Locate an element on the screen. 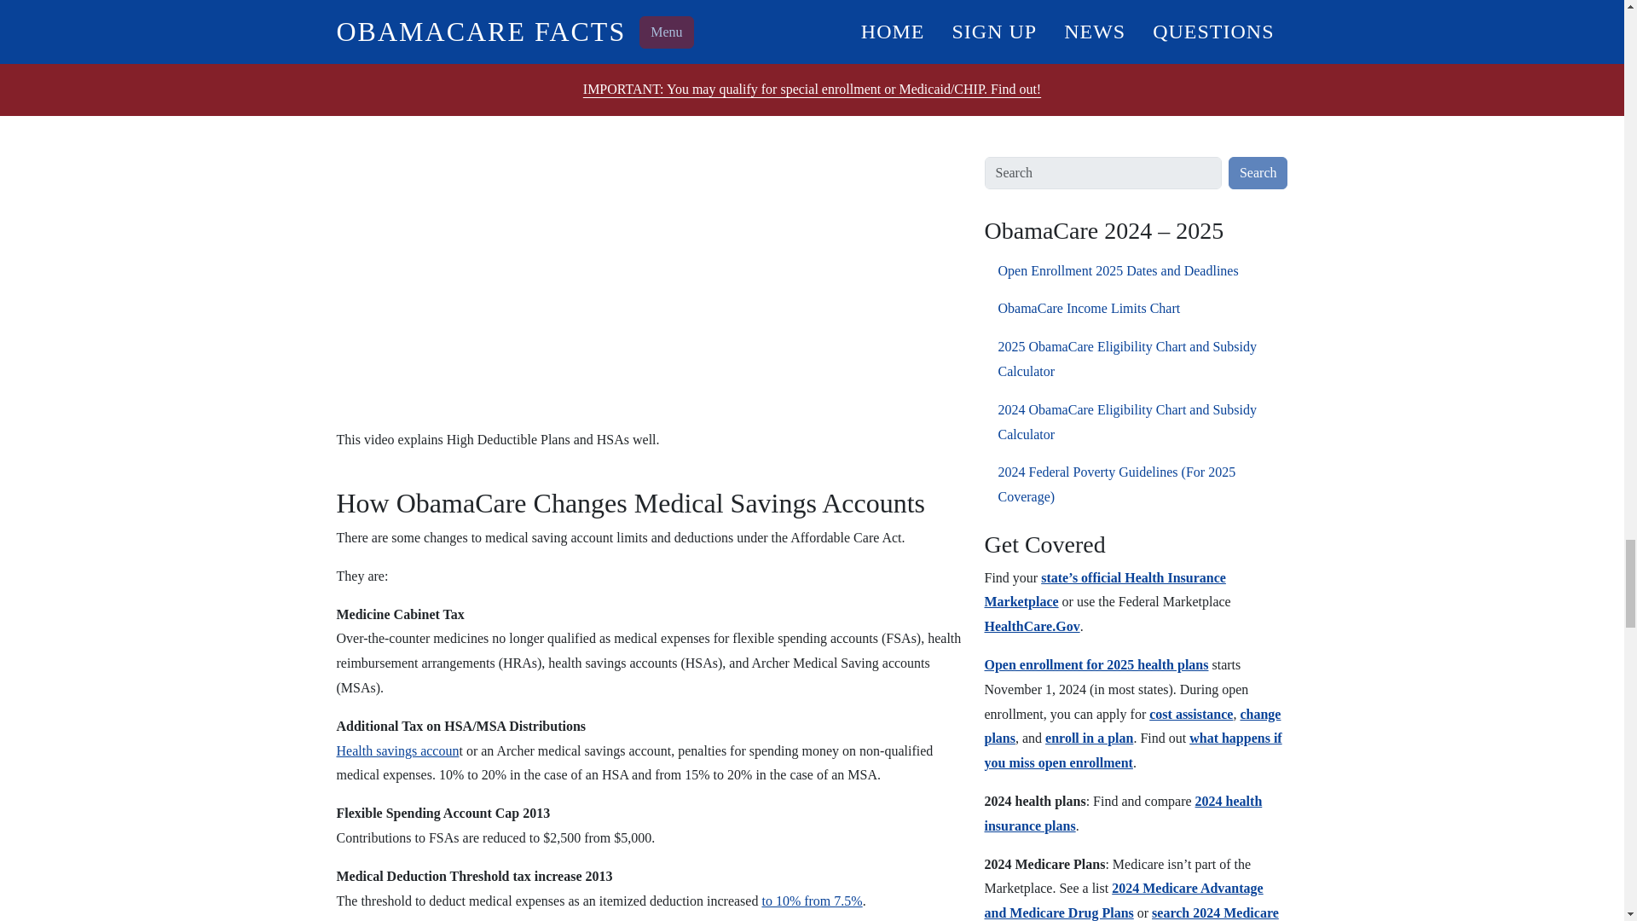  irs changes to itemized deduction of medical expenses aca is located at coordinates (812, 901).